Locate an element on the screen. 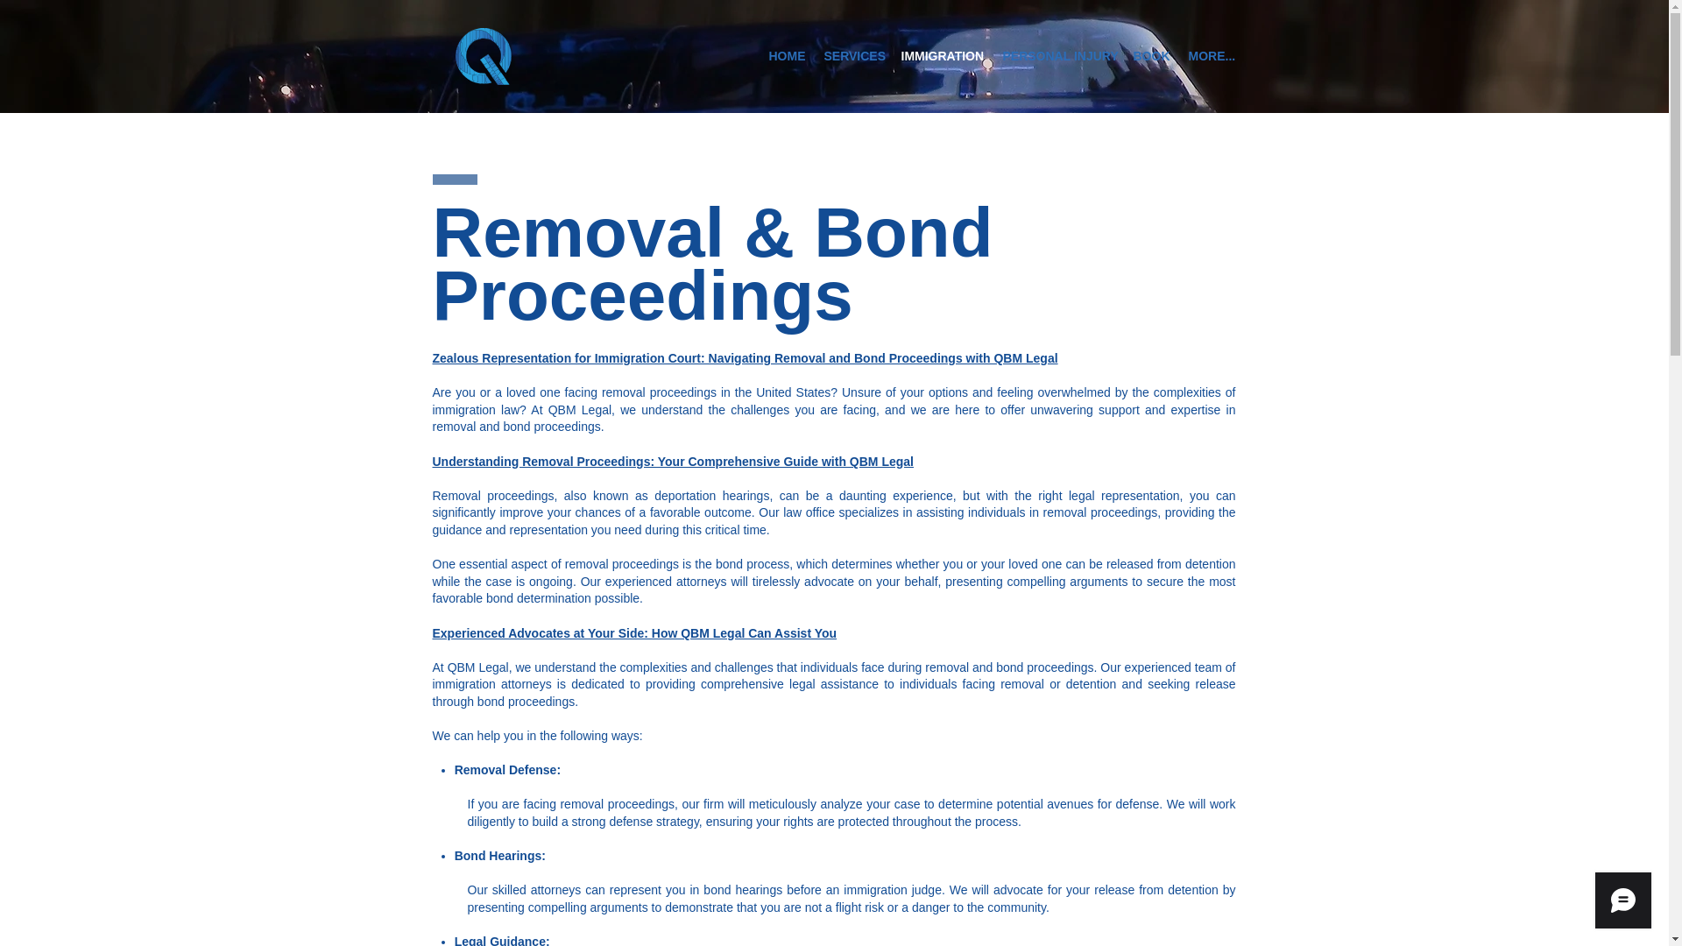 The width and height of the screenshot is (1682, 946). IMMIGRATION is located at coordinates (943, 56).